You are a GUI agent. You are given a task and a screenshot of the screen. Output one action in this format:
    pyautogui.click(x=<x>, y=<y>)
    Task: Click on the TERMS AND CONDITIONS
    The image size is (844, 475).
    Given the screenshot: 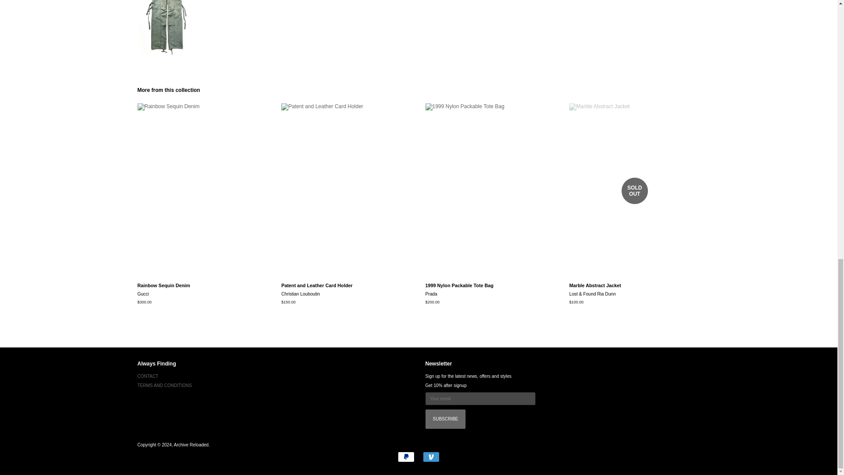 What is the action you would take?
    pyautogui.click(x=164, y=385)
    